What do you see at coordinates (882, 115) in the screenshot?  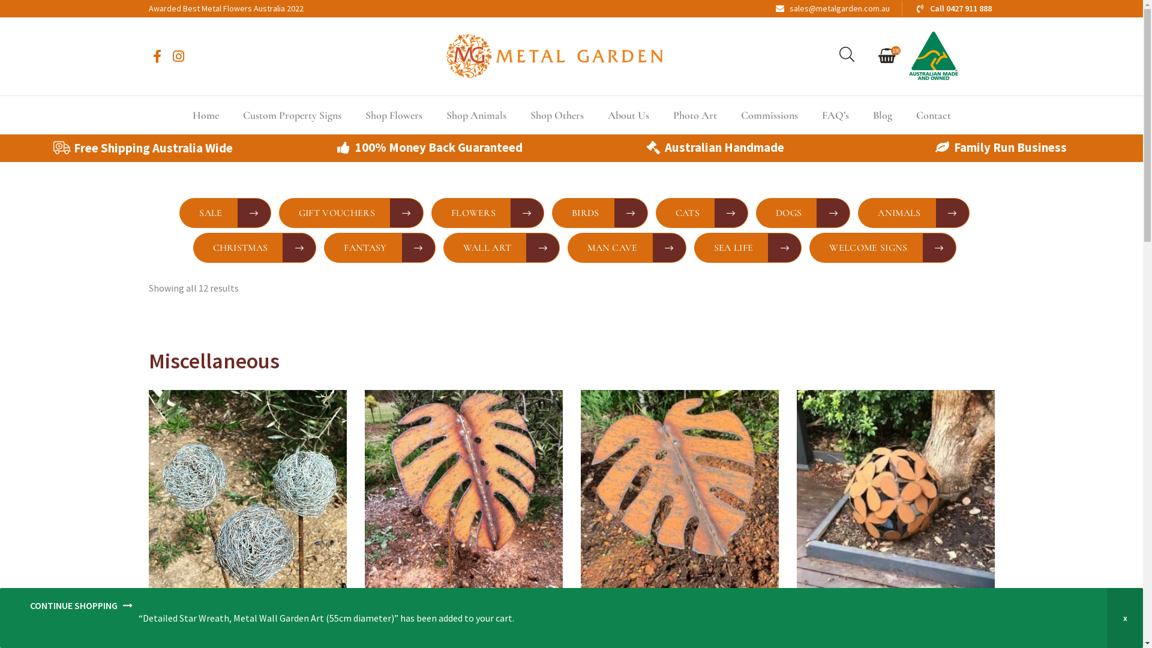 I see `Blog` at bounding box center [882, 115].